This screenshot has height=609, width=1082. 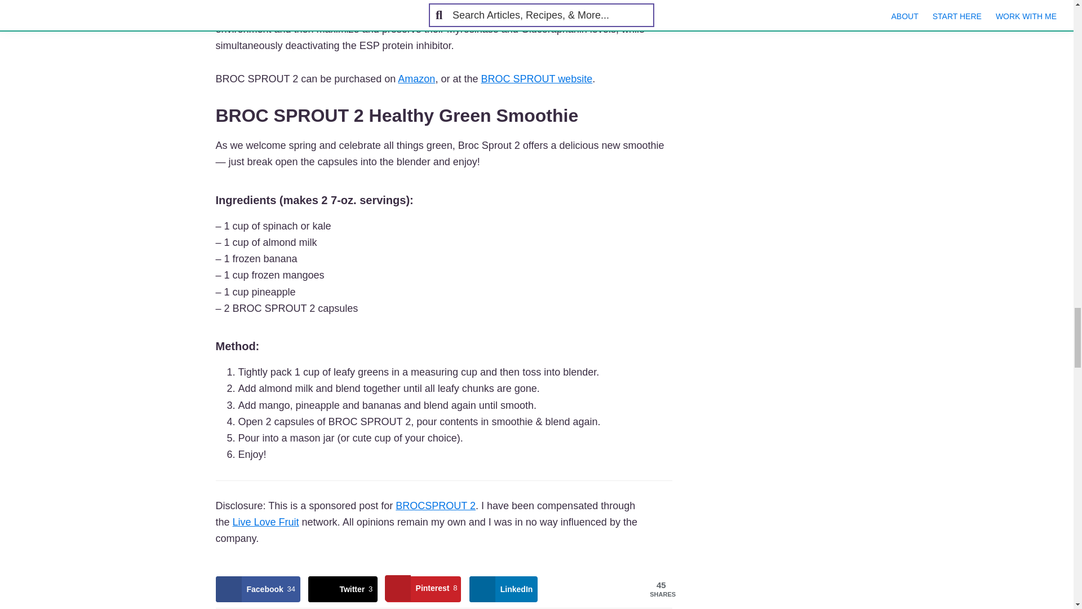 What do you see at coordinates (416, 79) in the screenshot?
I see `Amazon` at bounding box center [416, 79].